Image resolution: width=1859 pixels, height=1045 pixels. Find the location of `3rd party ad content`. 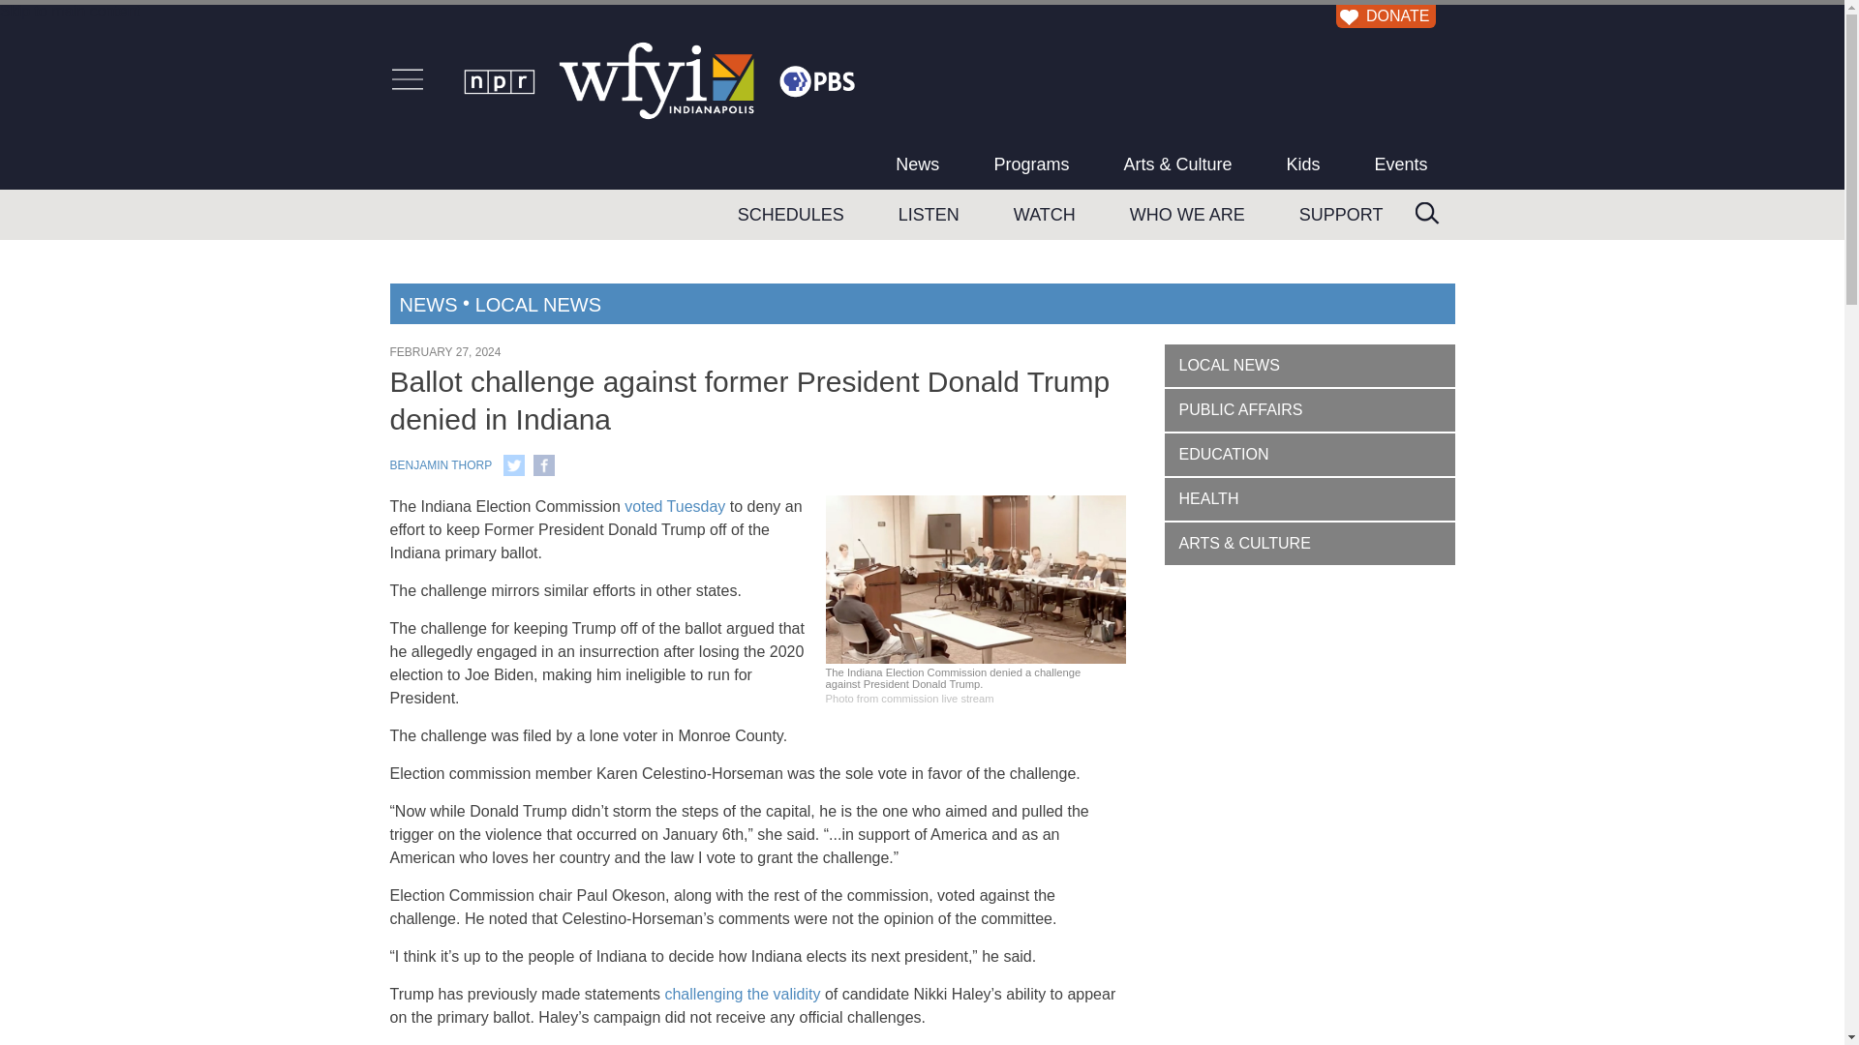

3rd party ad content is located at coordinates (1308, 731).